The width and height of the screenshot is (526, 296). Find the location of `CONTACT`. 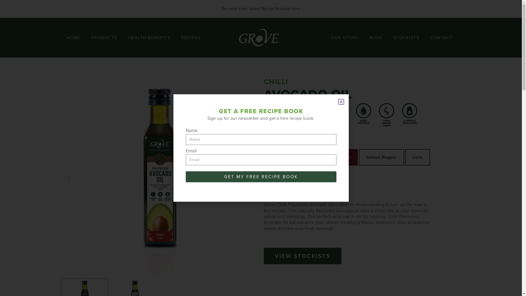

CONTACT is located at coordinates (442, 38).